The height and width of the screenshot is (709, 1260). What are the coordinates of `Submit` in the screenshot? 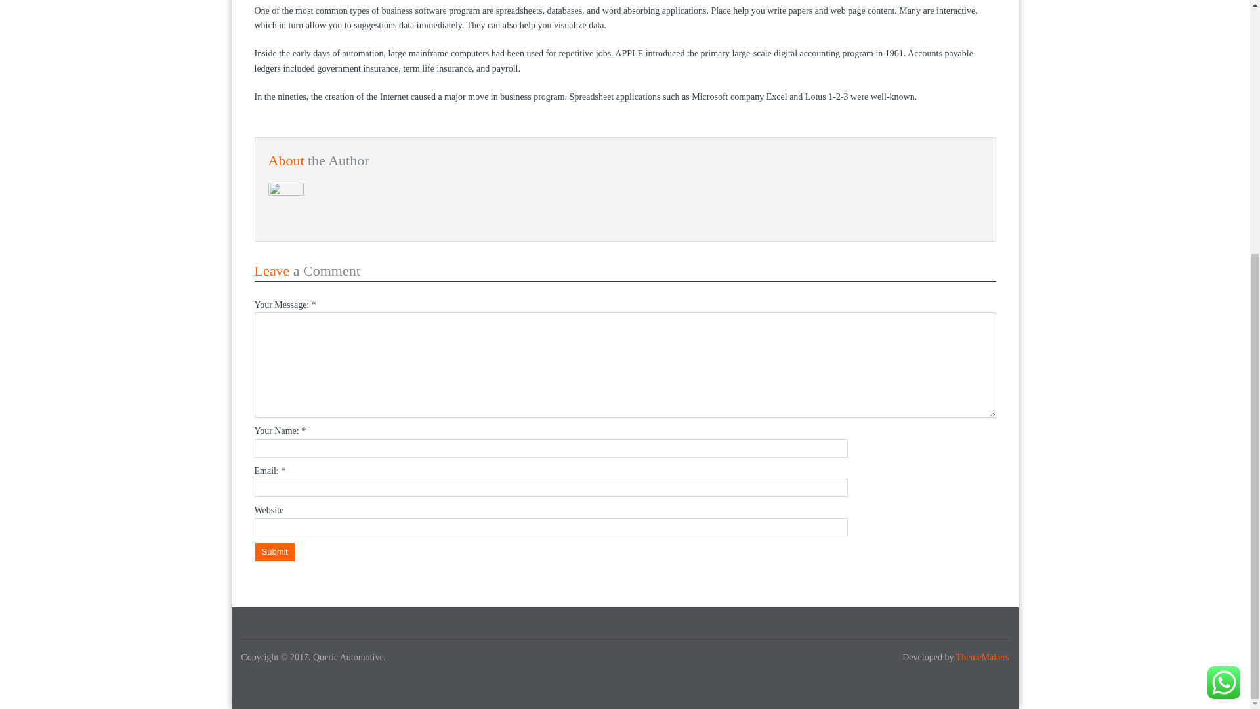 It's located at (274, 552).